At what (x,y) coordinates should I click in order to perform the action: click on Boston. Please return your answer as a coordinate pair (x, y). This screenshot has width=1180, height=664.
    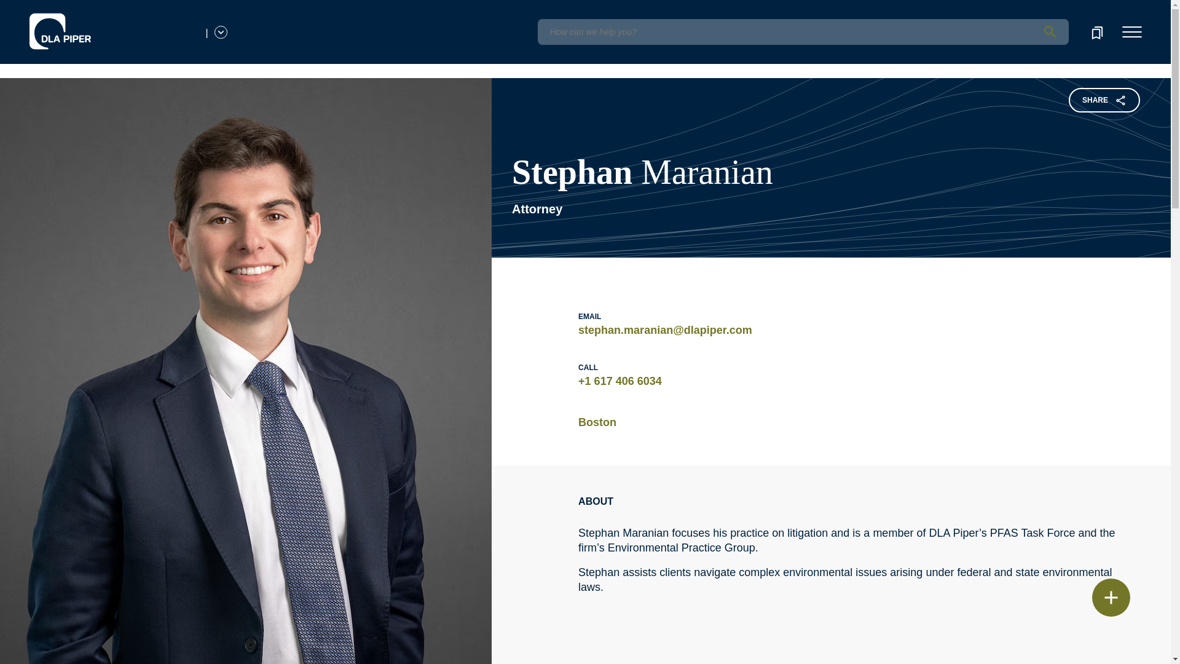
    Looking at the image, I should click on (597, 422).